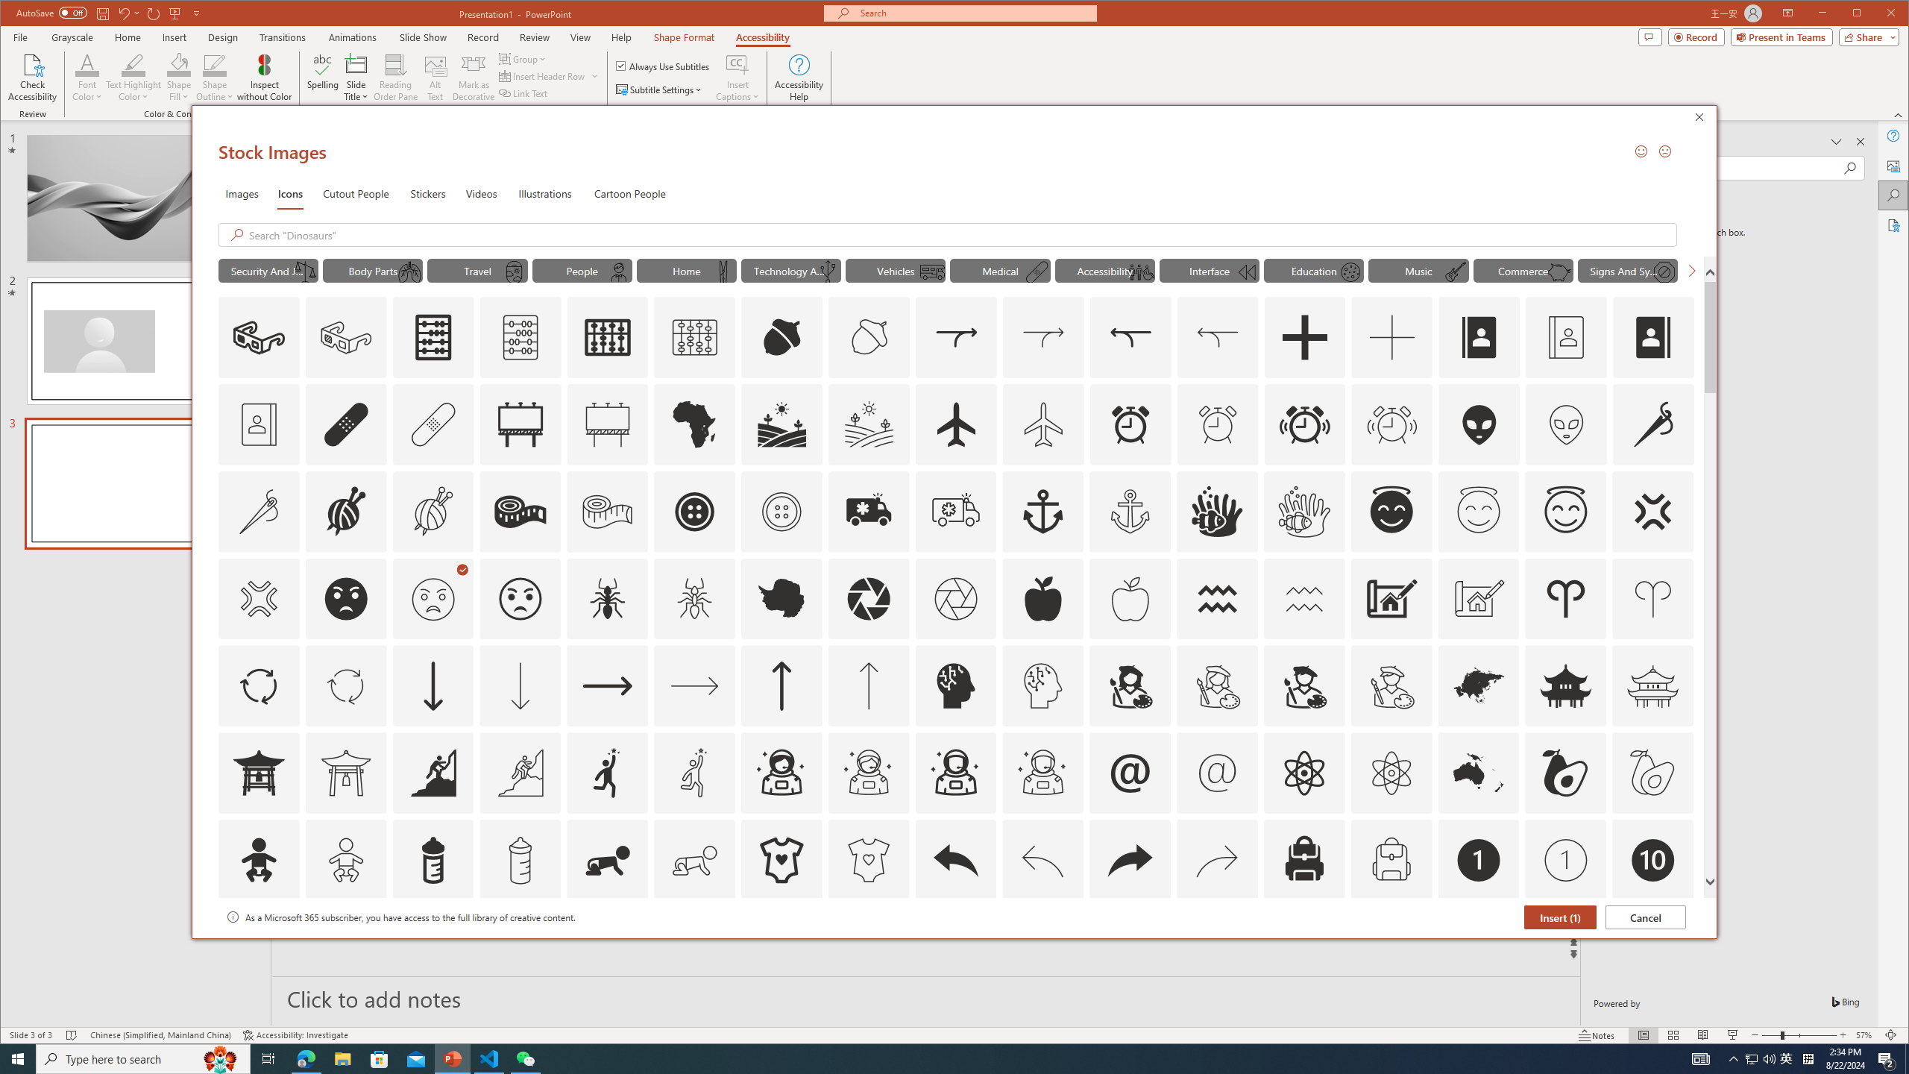  What do you see at coordinates (1479, 947) in the screenshot?
I see `AutomationID: Icons_Badge8_M` at bounding box center [1479, 947].